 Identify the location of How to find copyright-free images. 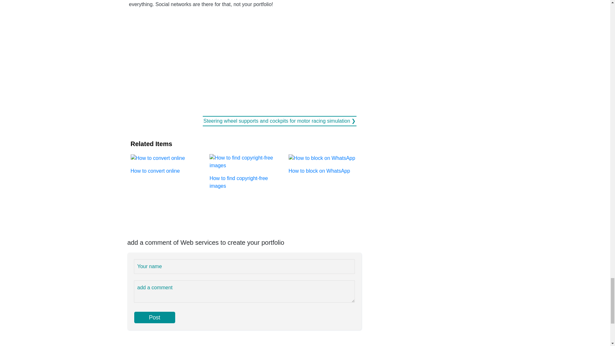
(244, 171).